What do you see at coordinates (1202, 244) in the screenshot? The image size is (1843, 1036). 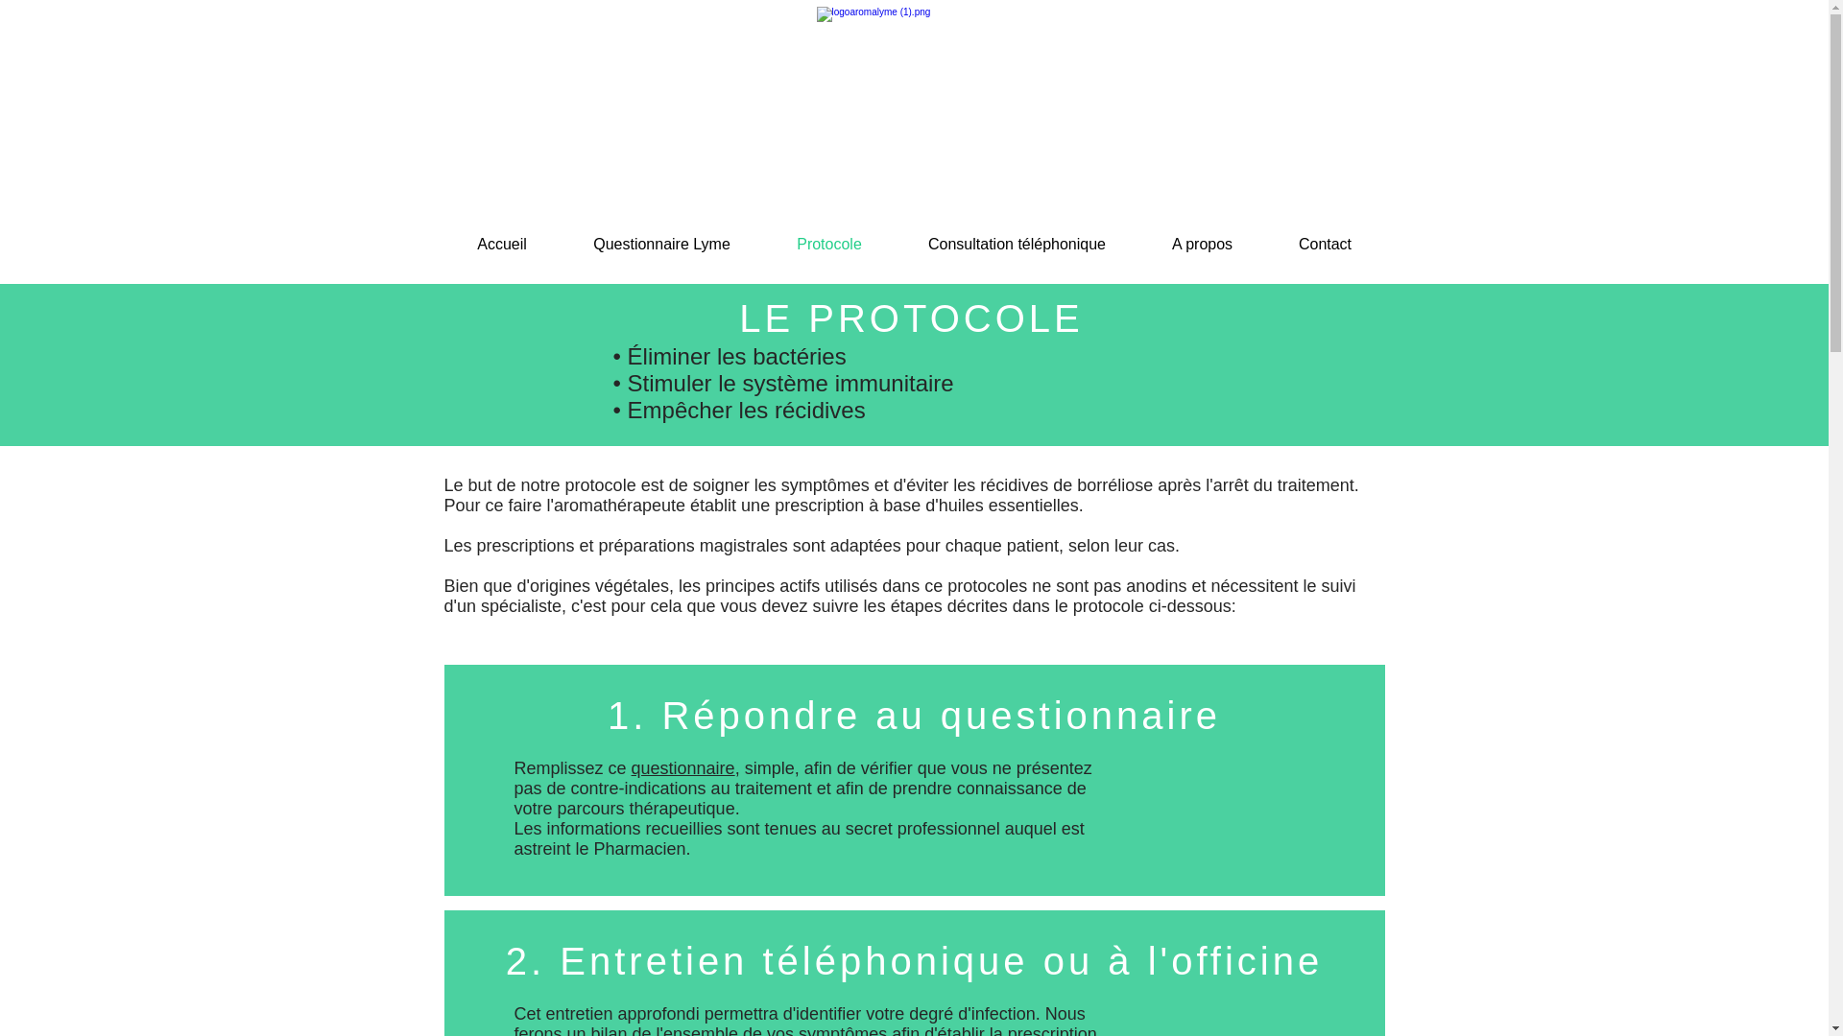 I see `A propos` at bounding box center [1202, 244].